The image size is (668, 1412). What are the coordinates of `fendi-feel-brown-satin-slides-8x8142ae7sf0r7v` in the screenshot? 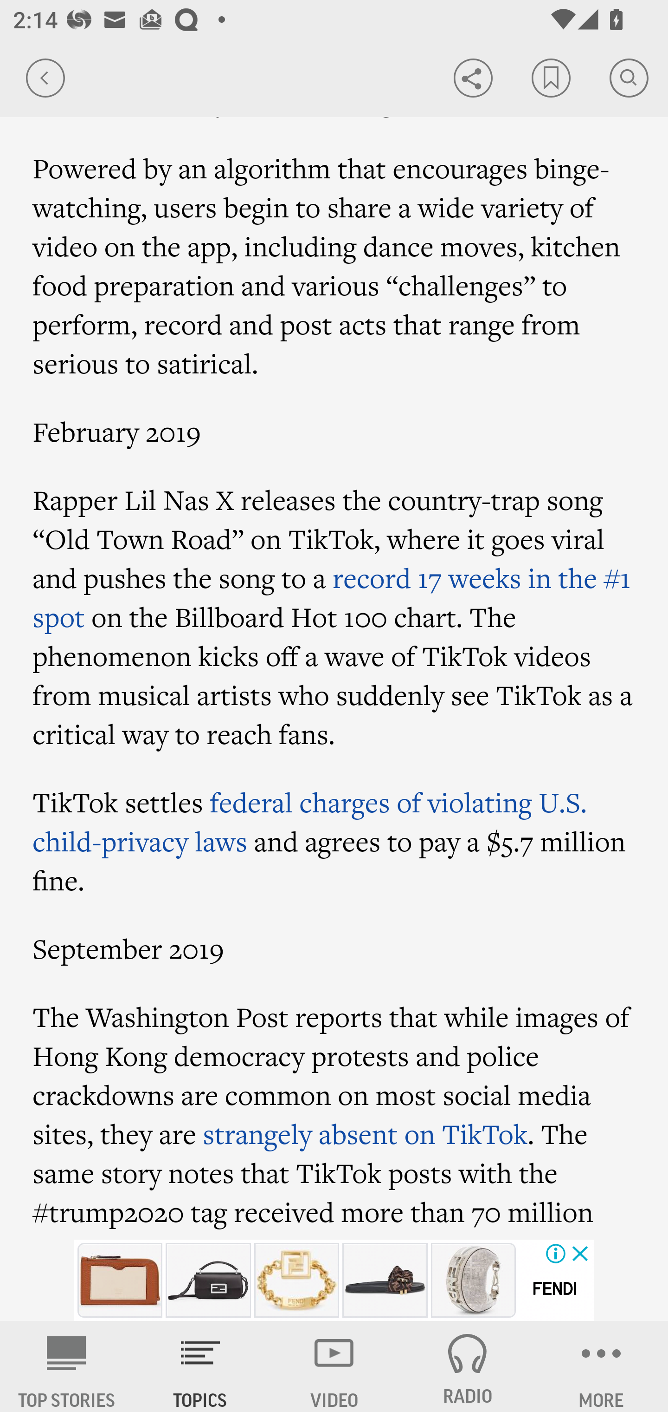 It's located at (385, 1280).